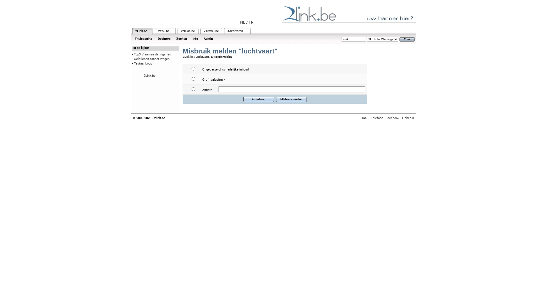 The image size is (547, 307). Describe the element at coordinates (164, 39) in the screenshot. I see `Dochters` at that location.